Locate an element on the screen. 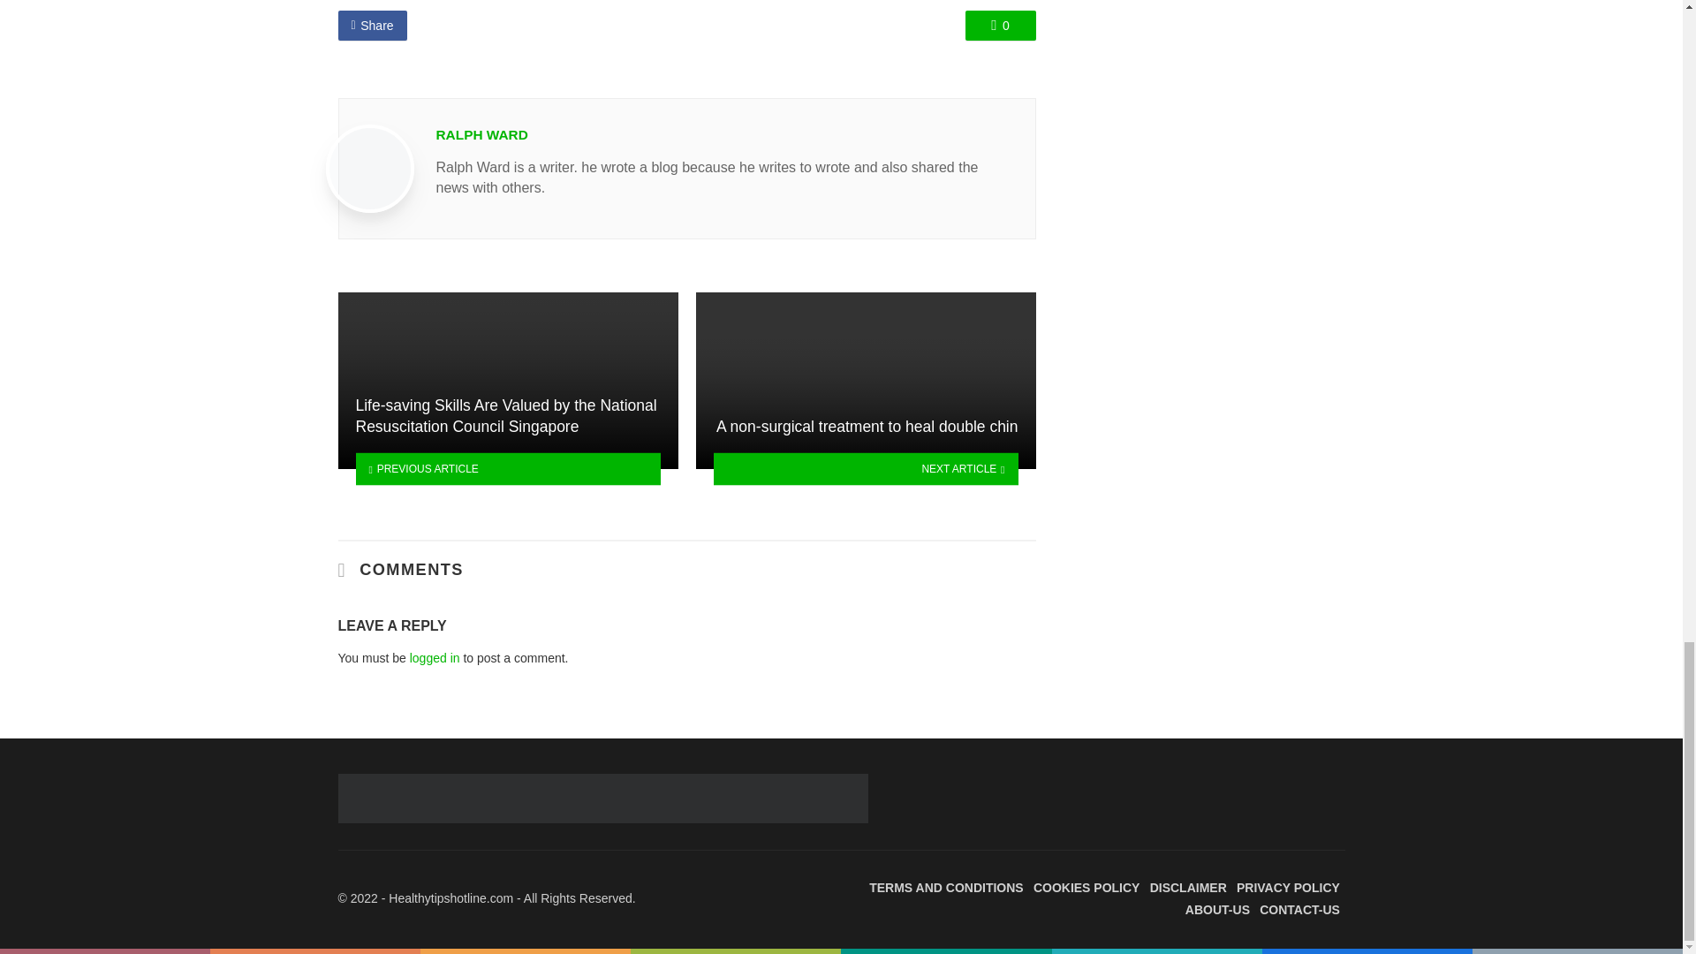 This screenshot has height=954, width=1696. PREVIOUS ARTICLE is located at coordinates (507, 468).